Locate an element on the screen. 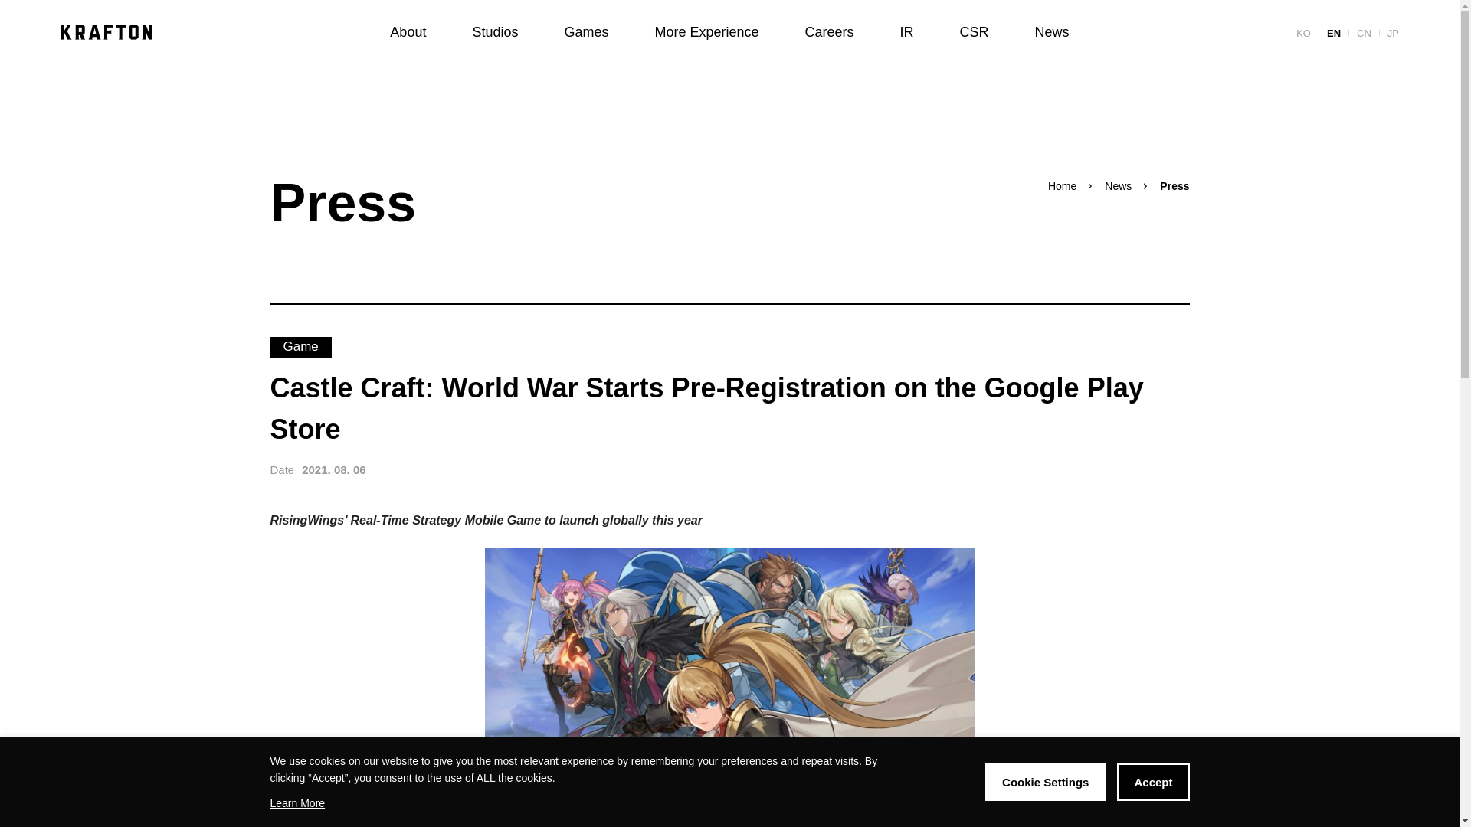  CN is located at coordinates (1364, 34).